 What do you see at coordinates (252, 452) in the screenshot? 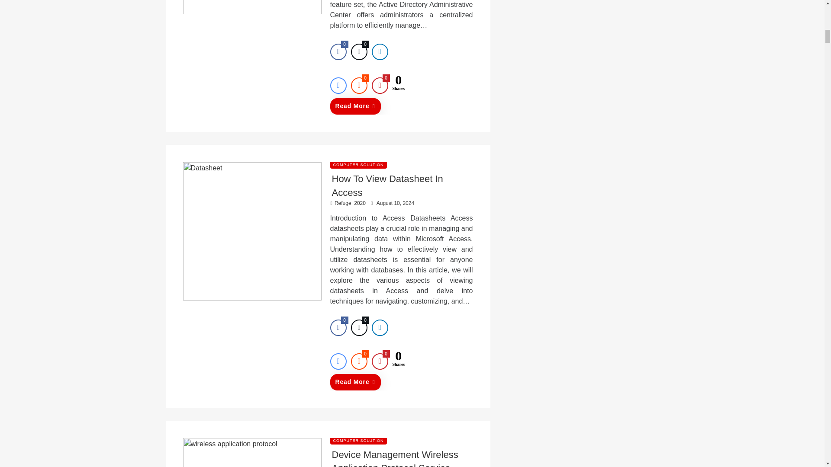
I see `Device Management Wireless Application Protocol Service 7` at bounding box center [252, 452].